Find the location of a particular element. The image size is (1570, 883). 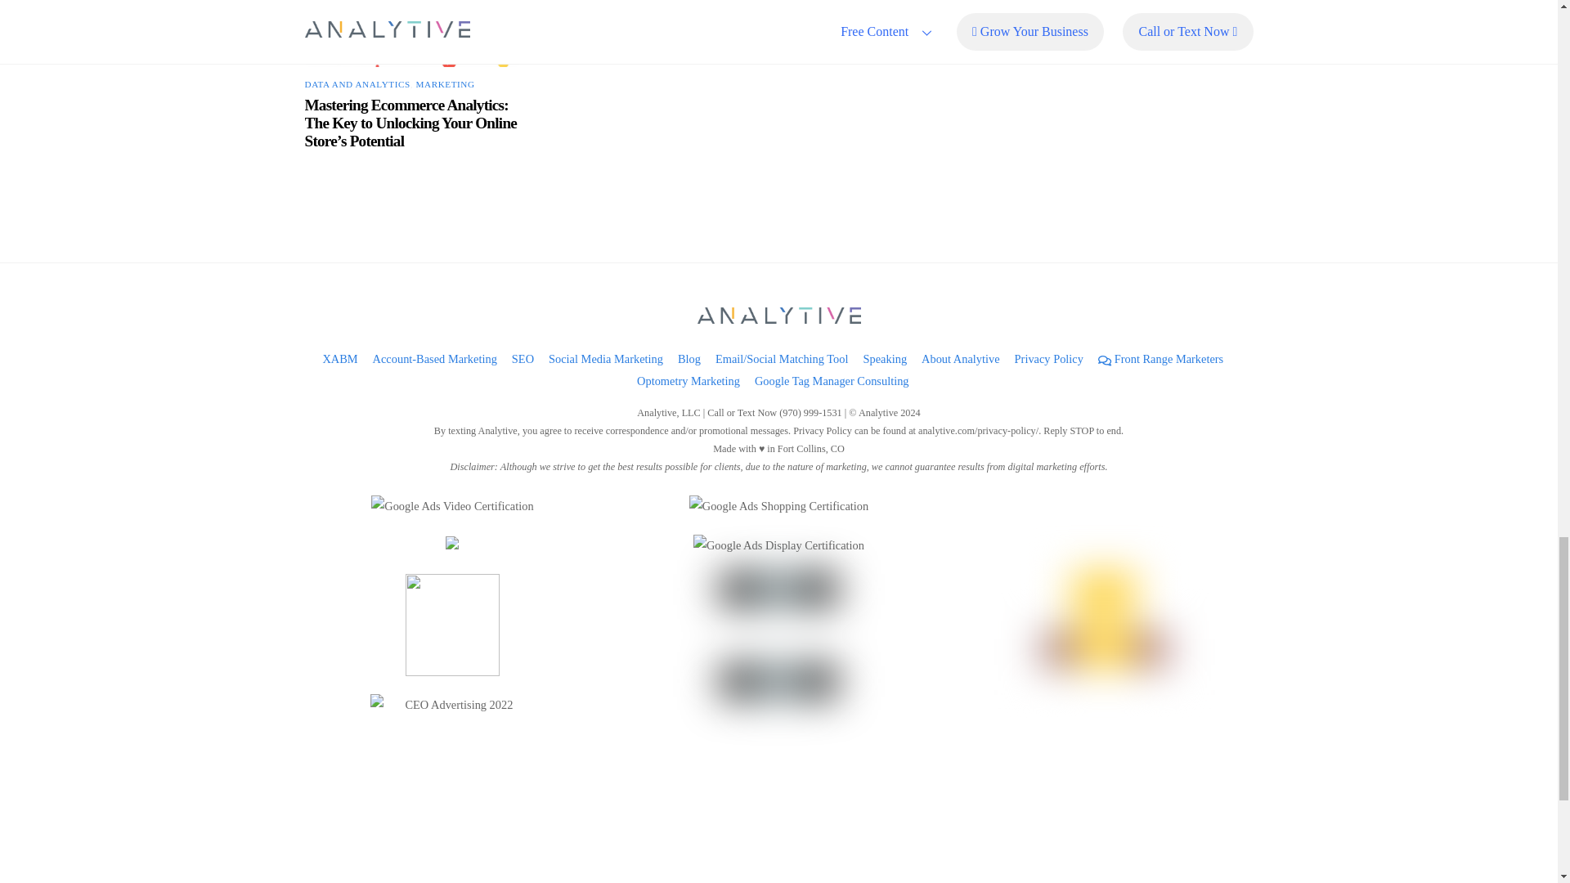

MARKETING is located at coordinates (445, 84).